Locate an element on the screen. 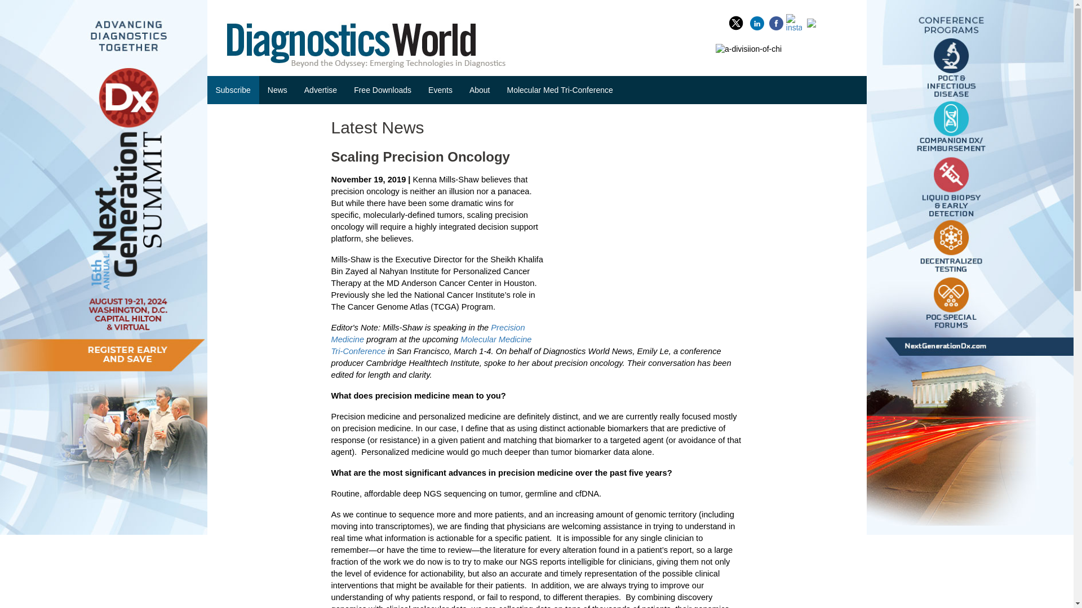  News is located at coordinates (277, 90).